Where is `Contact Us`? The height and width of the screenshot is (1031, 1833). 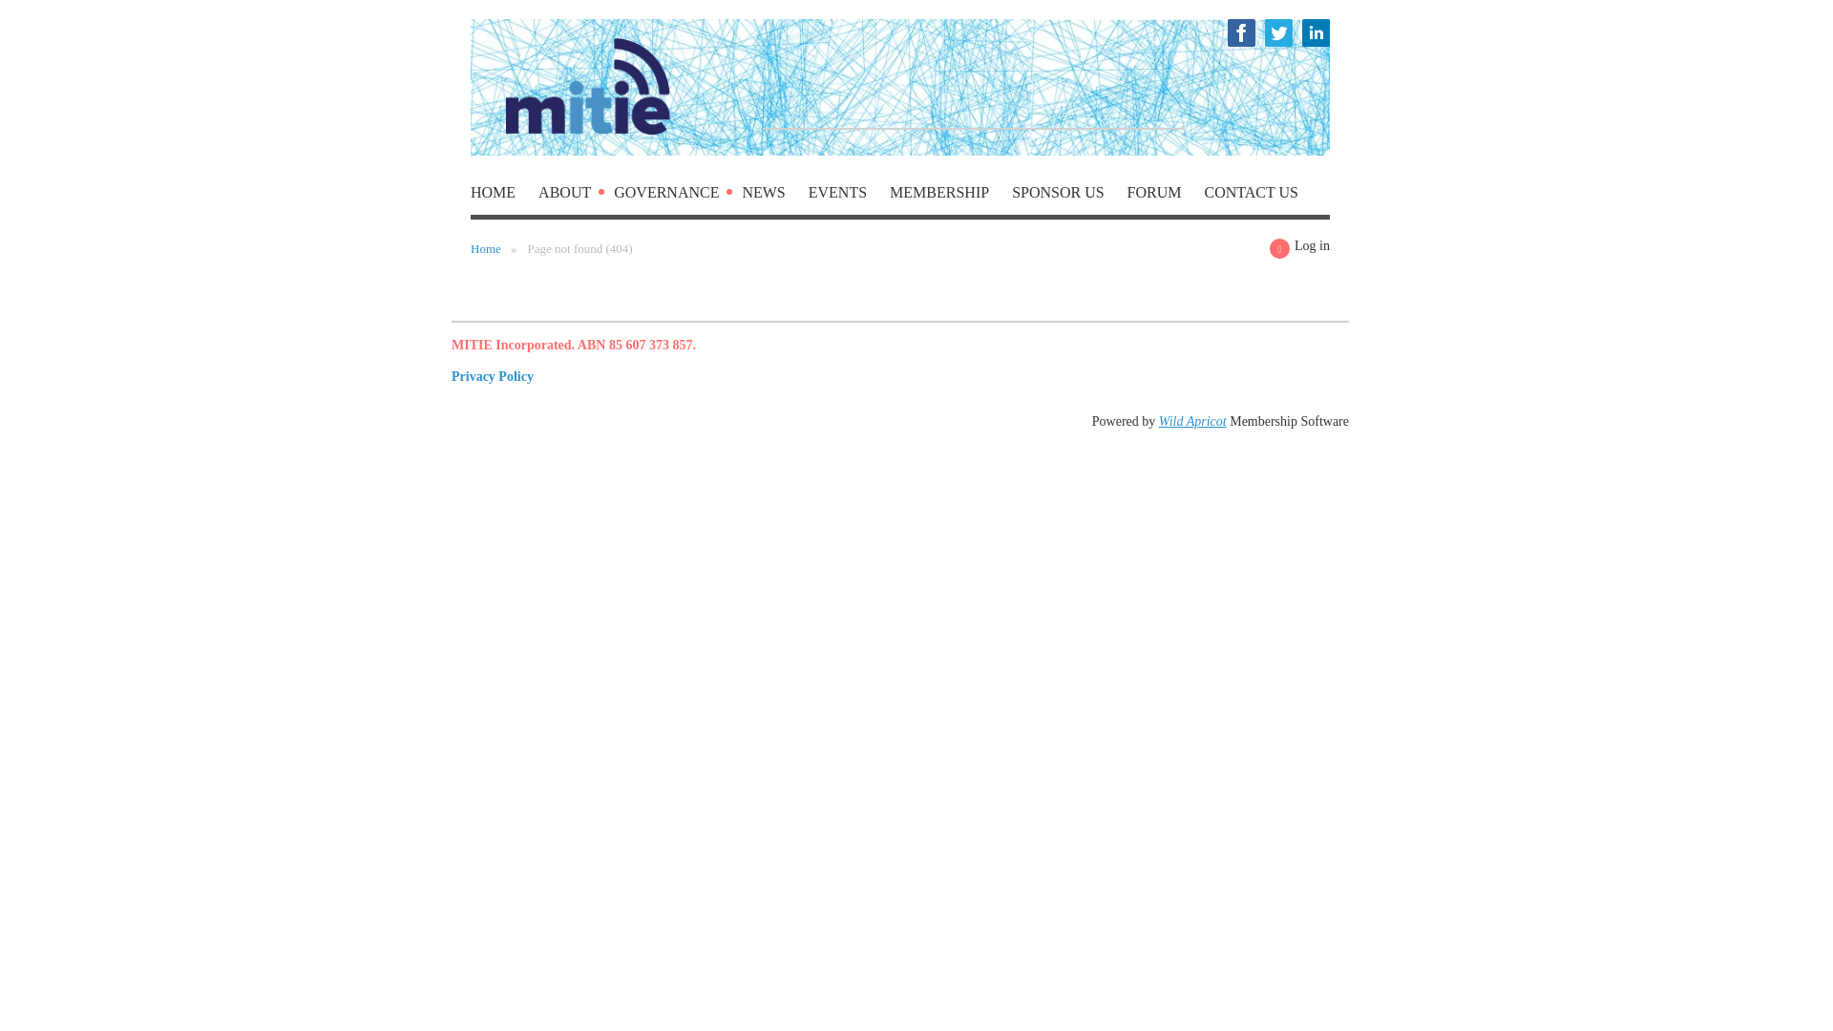 Contact Us is located at coordinates (1251, 197).